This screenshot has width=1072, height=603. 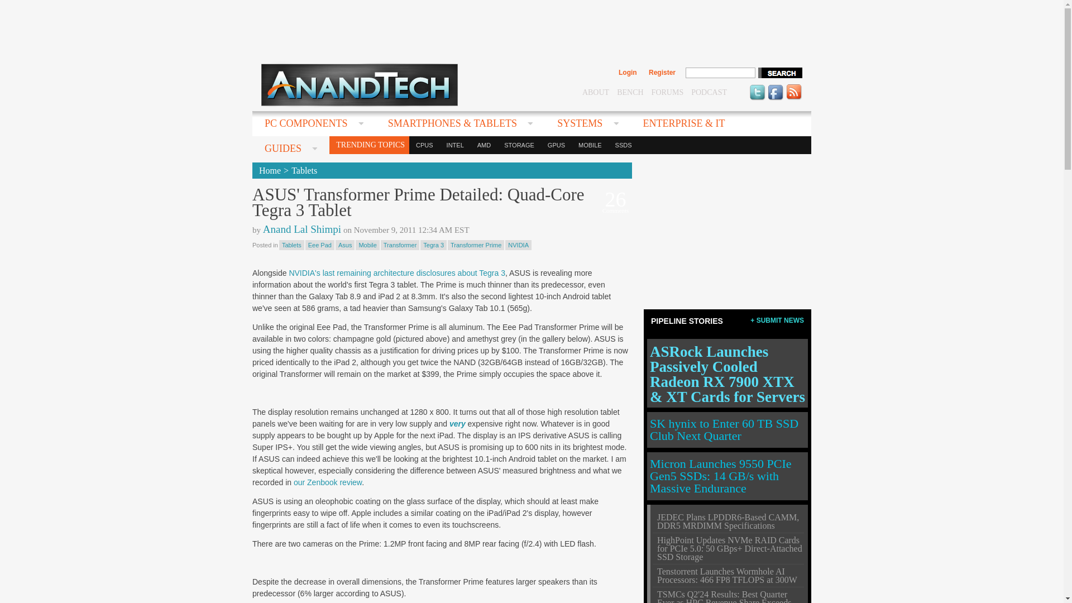 I want to click on Login, so click(x=628, y=73).